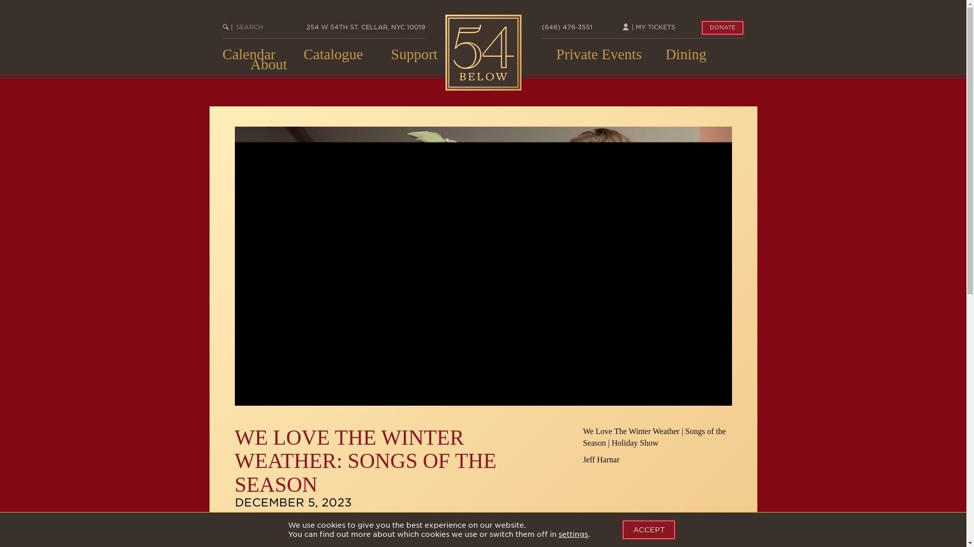 The image size is (974, 547). Describe the element at coordinates (483, 53) in the screenshot. I see `54 BELOW` at that location.